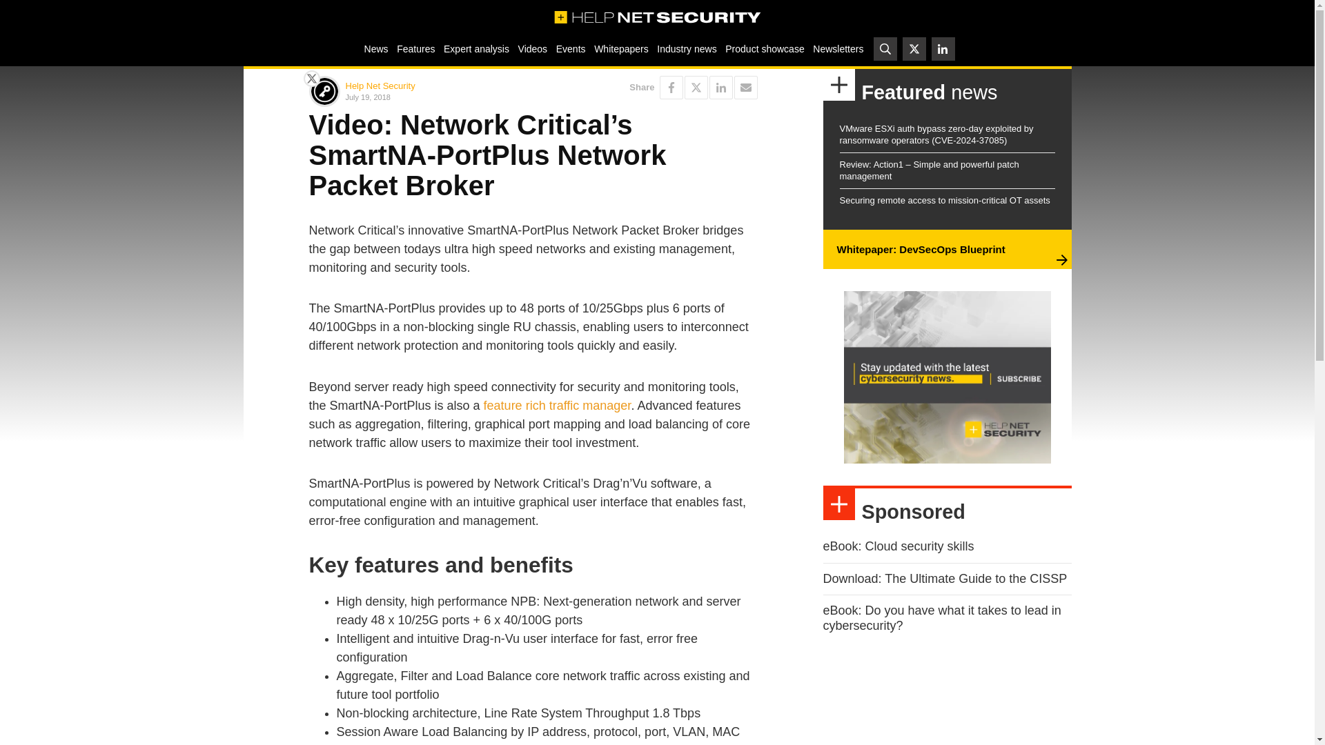 The image size is (1325, 745). Describe the element at coordinates (687, 48) in the screenshot. I see `Industry news` at that location.